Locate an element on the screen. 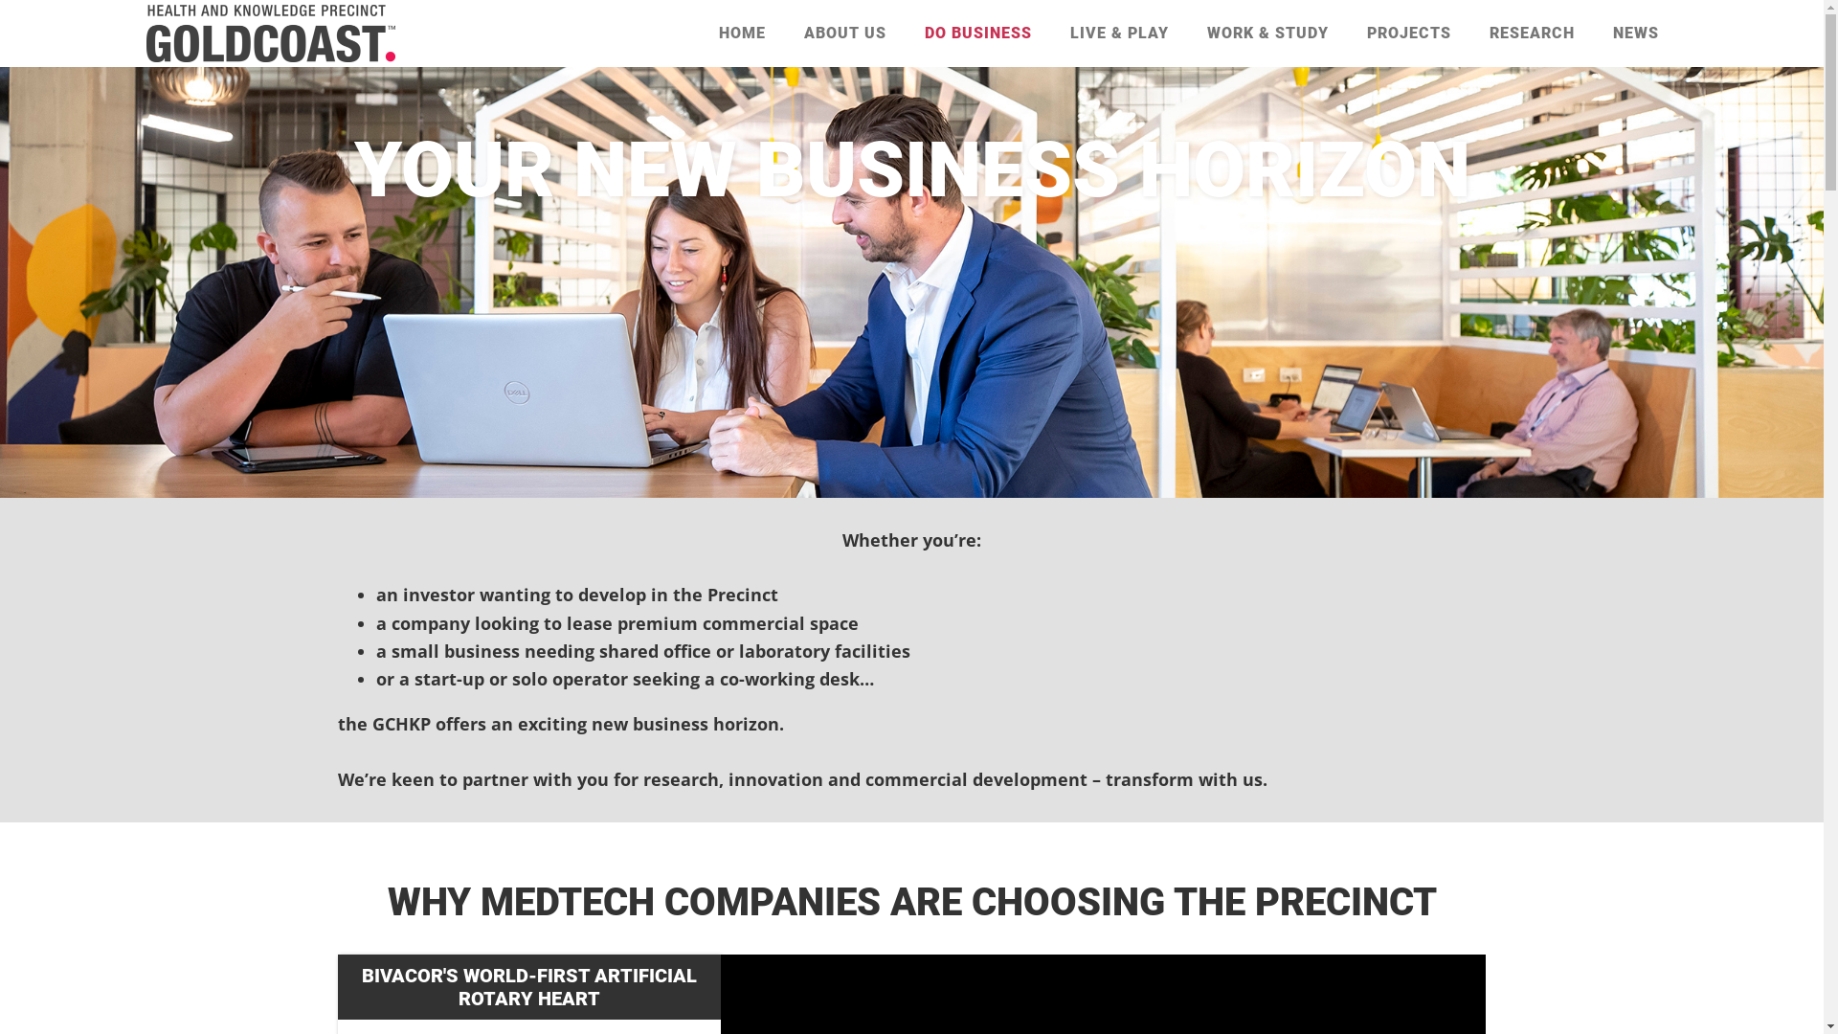  Skip to main content is located at coordinates (38, 67).